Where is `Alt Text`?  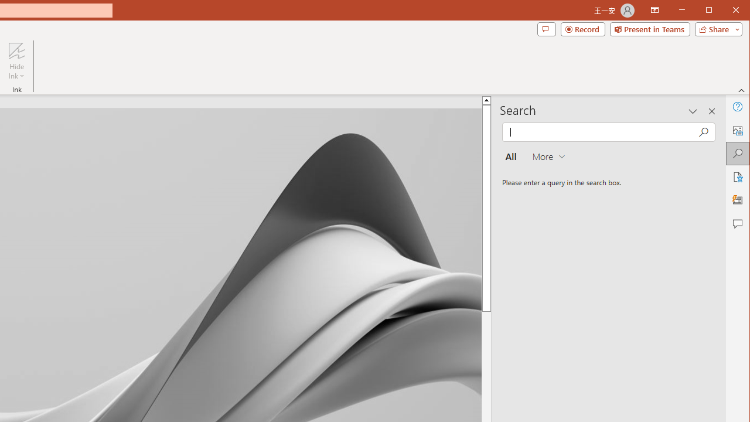 Alt Text is located at coordinates (737, 130).